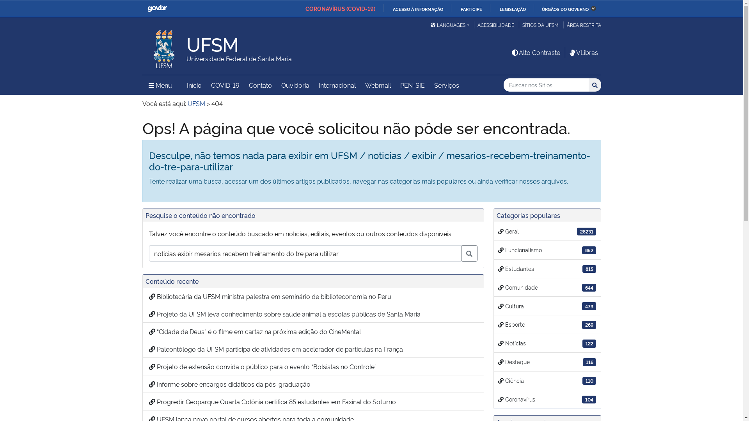  What do you see at coordinates (547, 232) in the screenshot?
I see `Geral
28231` at bounding box center [547, 232].